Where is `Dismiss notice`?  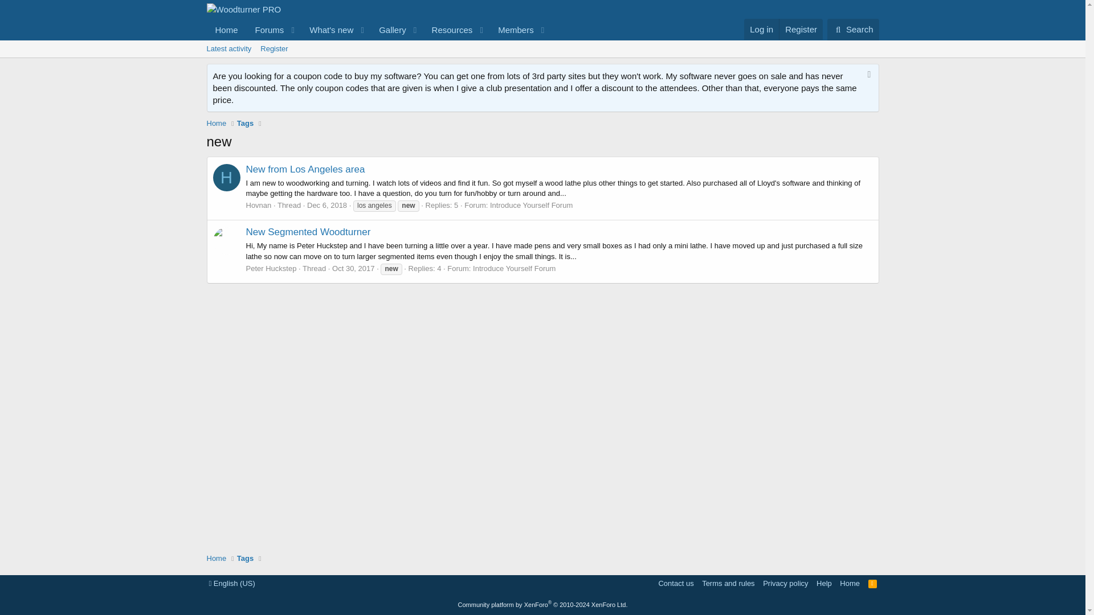
Dismiss notice is located at coordinates (867, 76).